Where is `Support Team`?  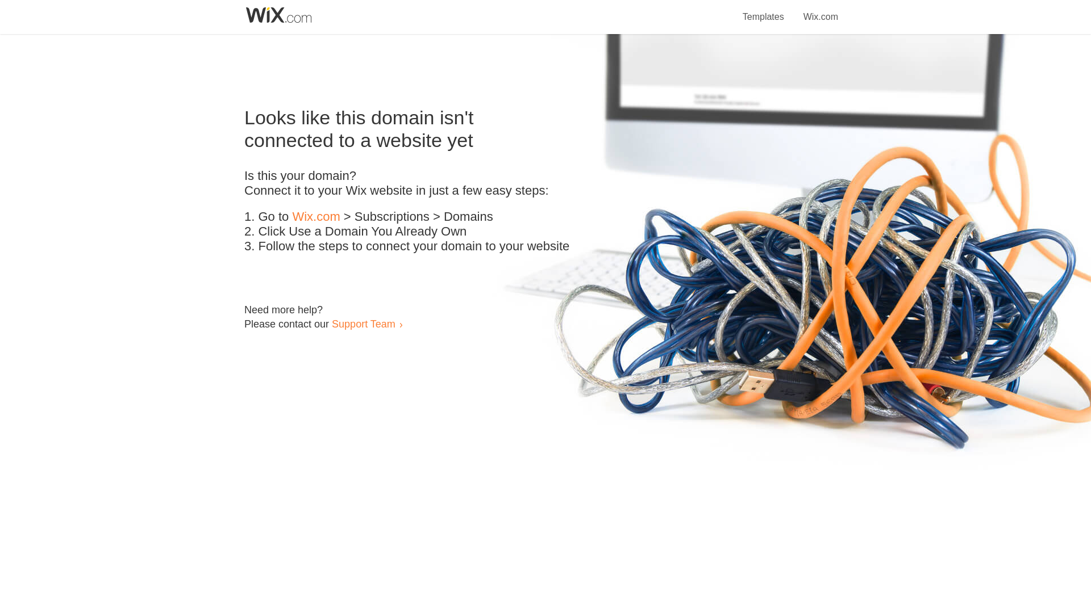
Support Team is located at coordinates (363, 324).